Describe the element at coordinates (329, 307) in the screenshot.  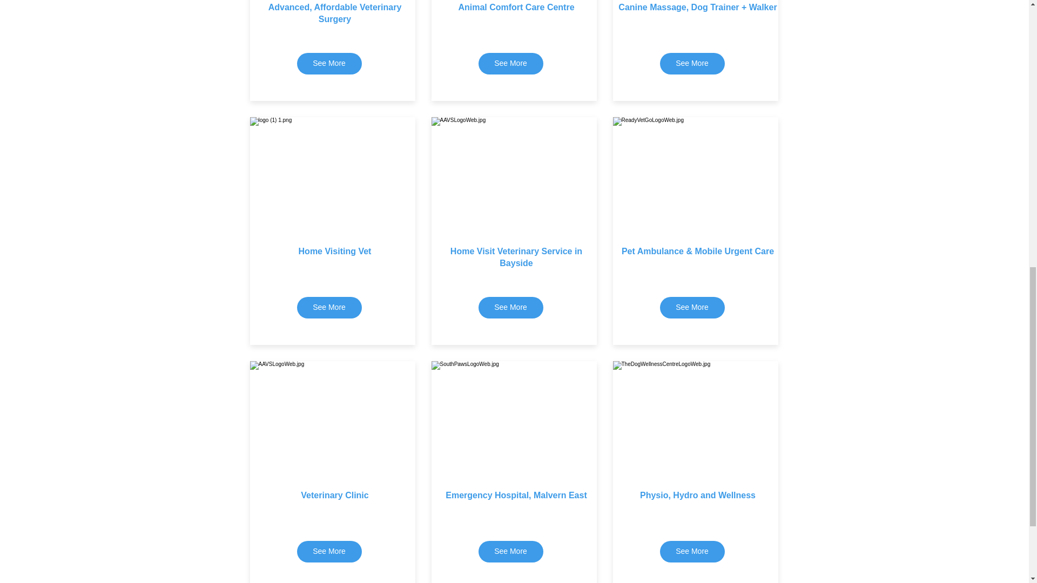
I see `See More` at that location.